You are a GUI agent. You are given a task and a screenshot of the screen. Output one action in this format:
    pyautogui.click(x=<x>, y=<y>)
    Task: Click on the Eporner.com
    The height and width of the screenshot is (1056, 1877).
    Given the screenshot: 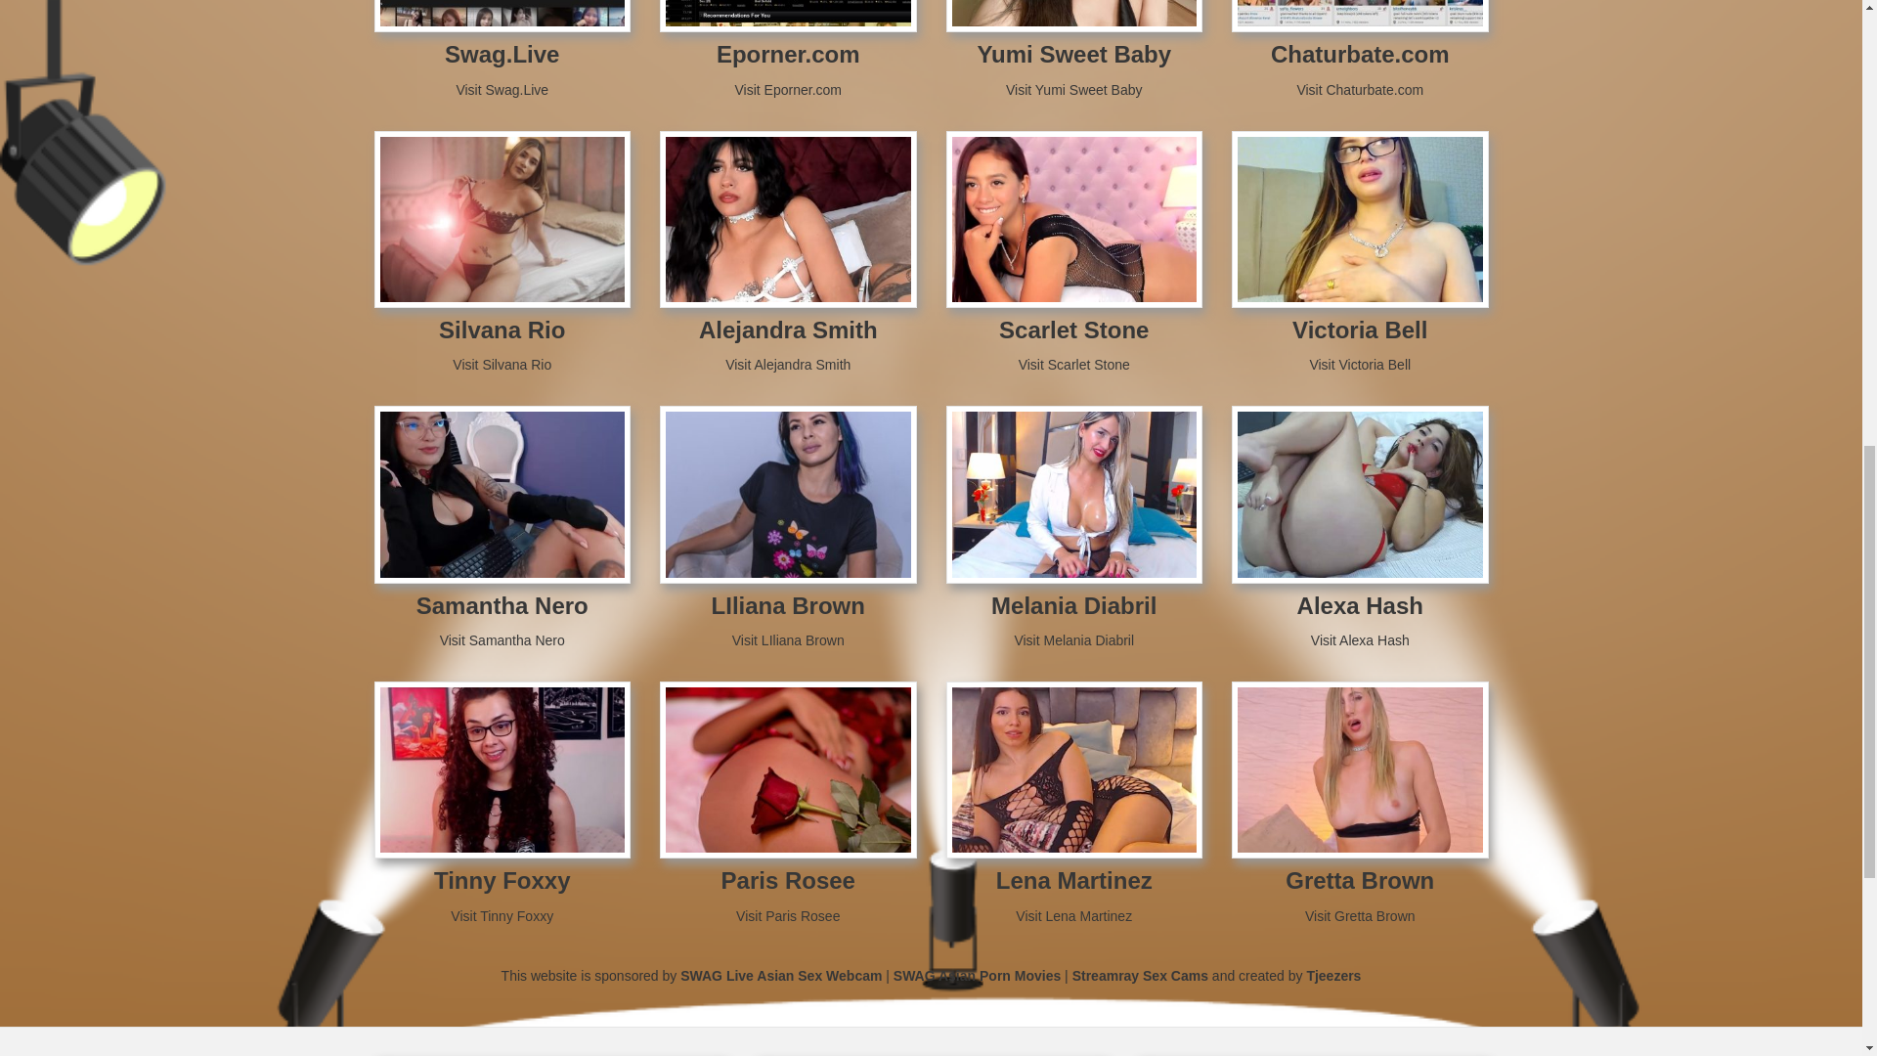 What is the action you would take?
    pyautogui.click(x=788, y=55)
    